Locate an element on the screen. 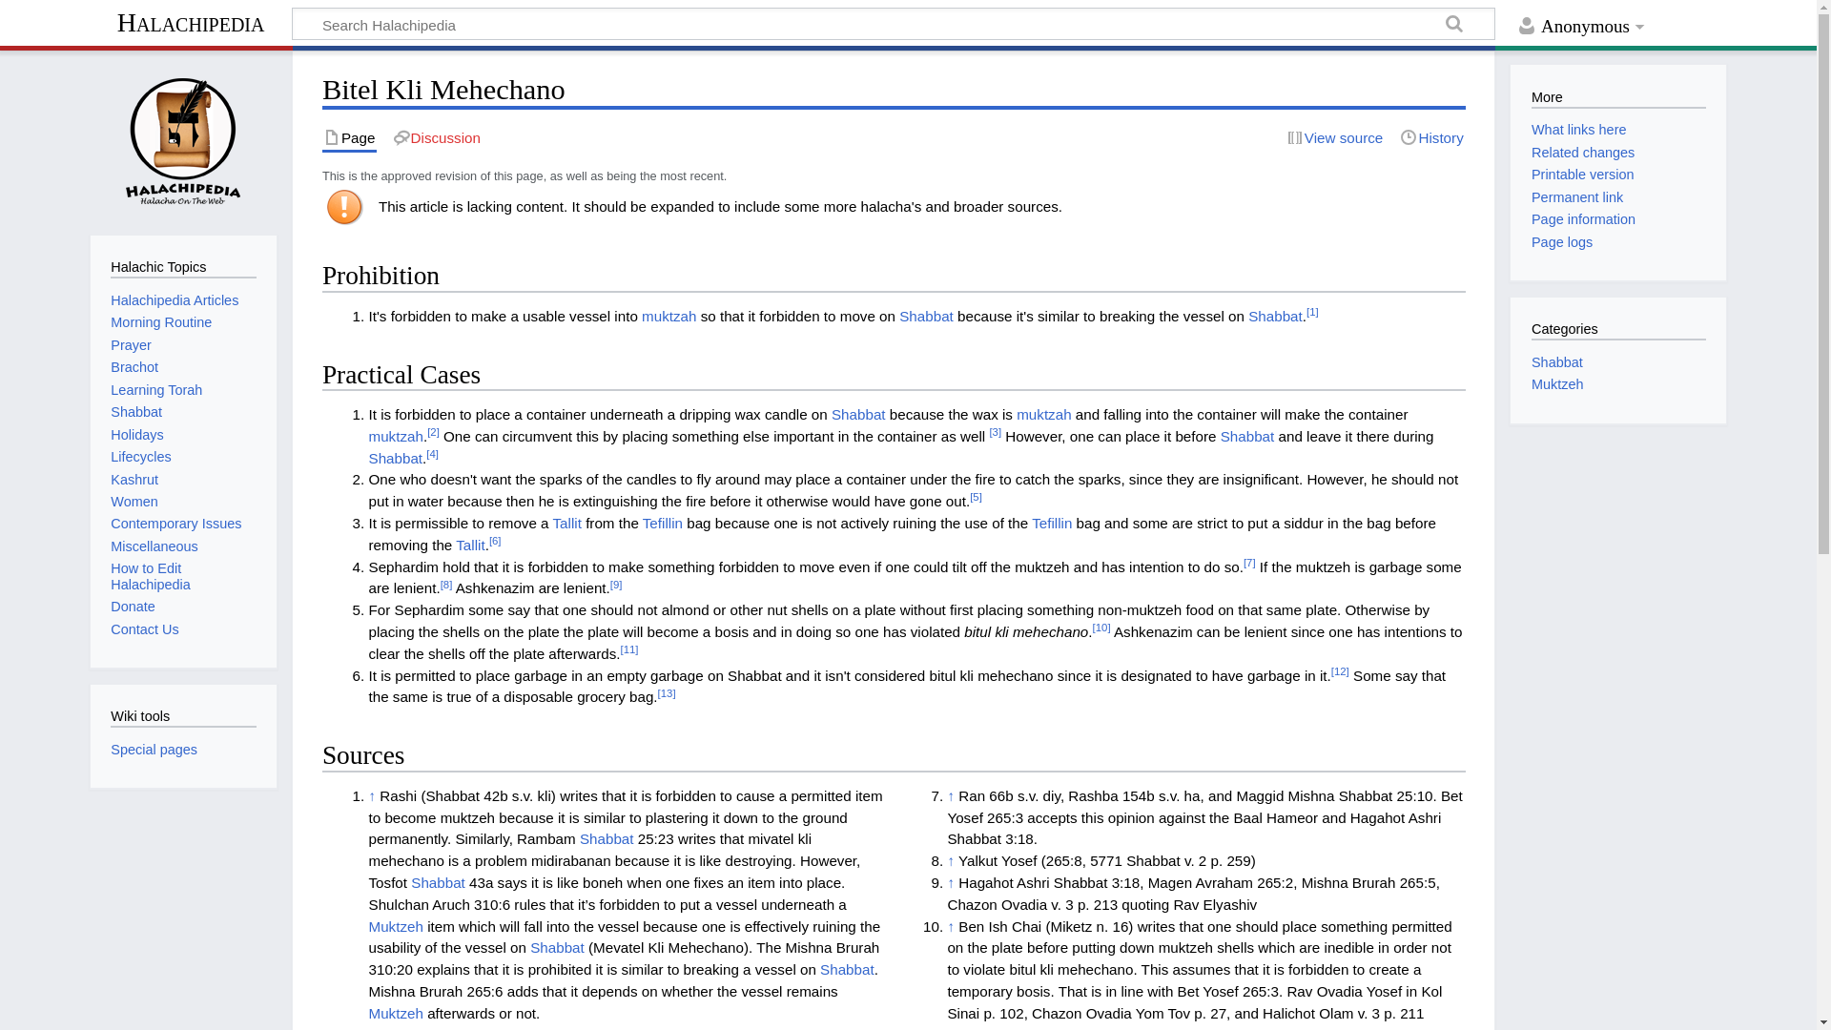 This screenshot has height=1030, width=1831. Shabbat is located at coordinates (607, 837).